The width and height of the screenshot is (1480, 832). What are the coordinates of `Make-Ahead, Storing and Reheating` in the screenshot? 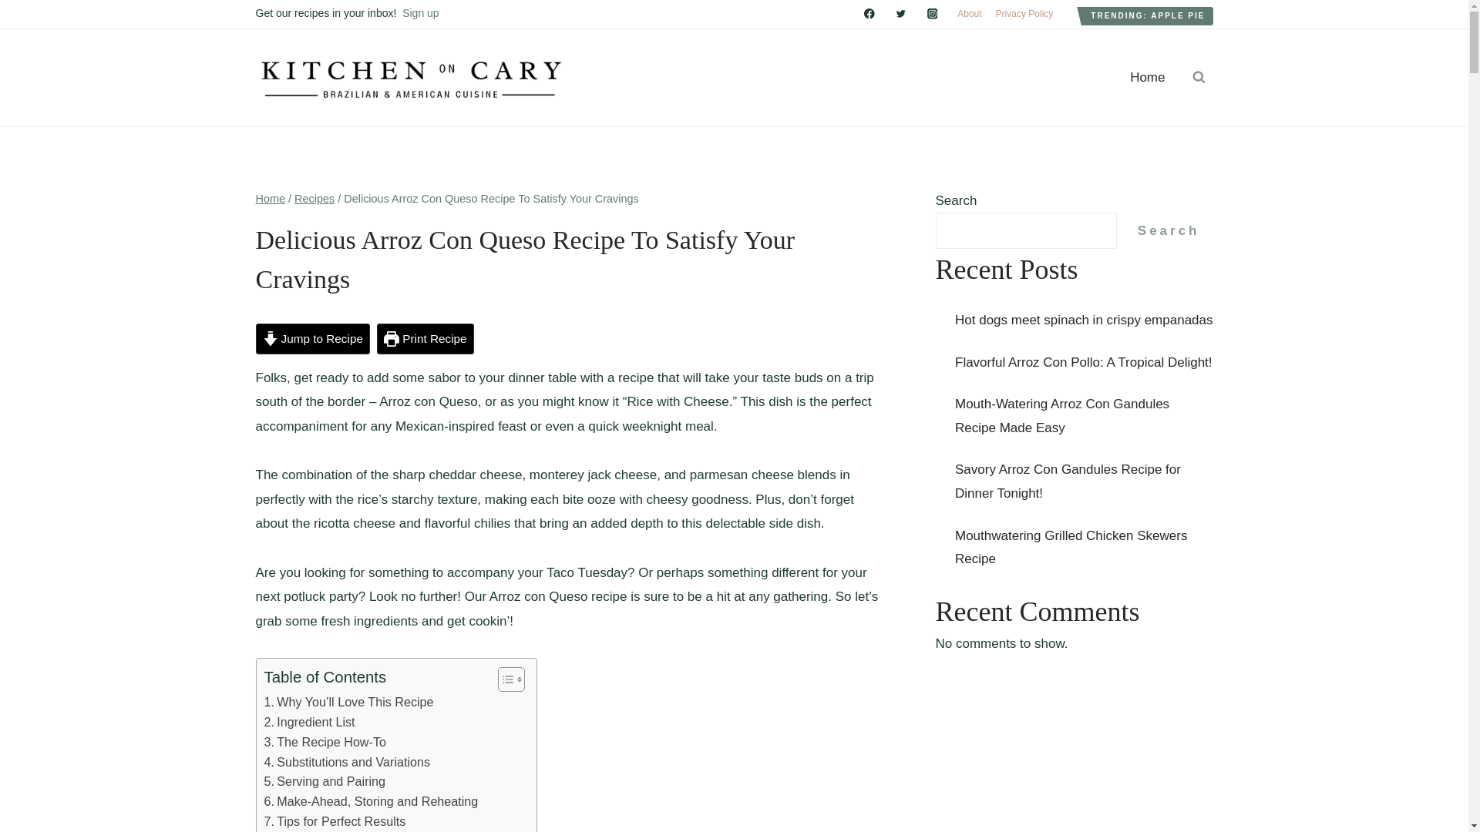 It's located at (370, 802).